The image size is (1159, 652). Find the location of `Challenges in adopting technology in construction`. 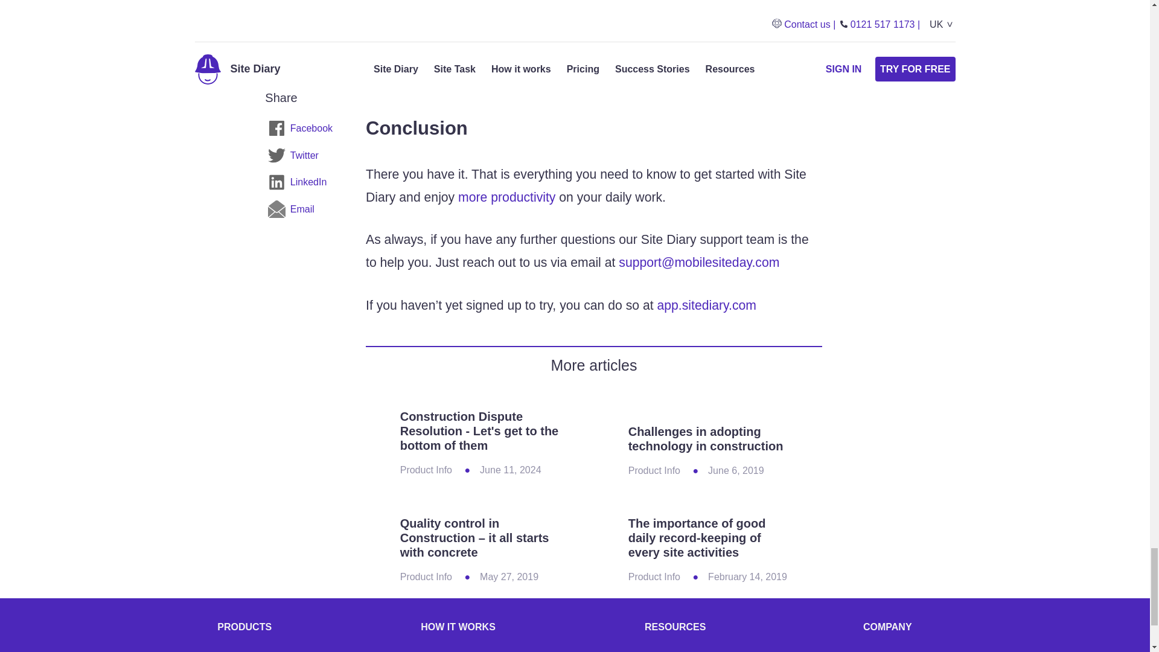

Challenges in adopting technology in construction is located at coordinates (705, 438).